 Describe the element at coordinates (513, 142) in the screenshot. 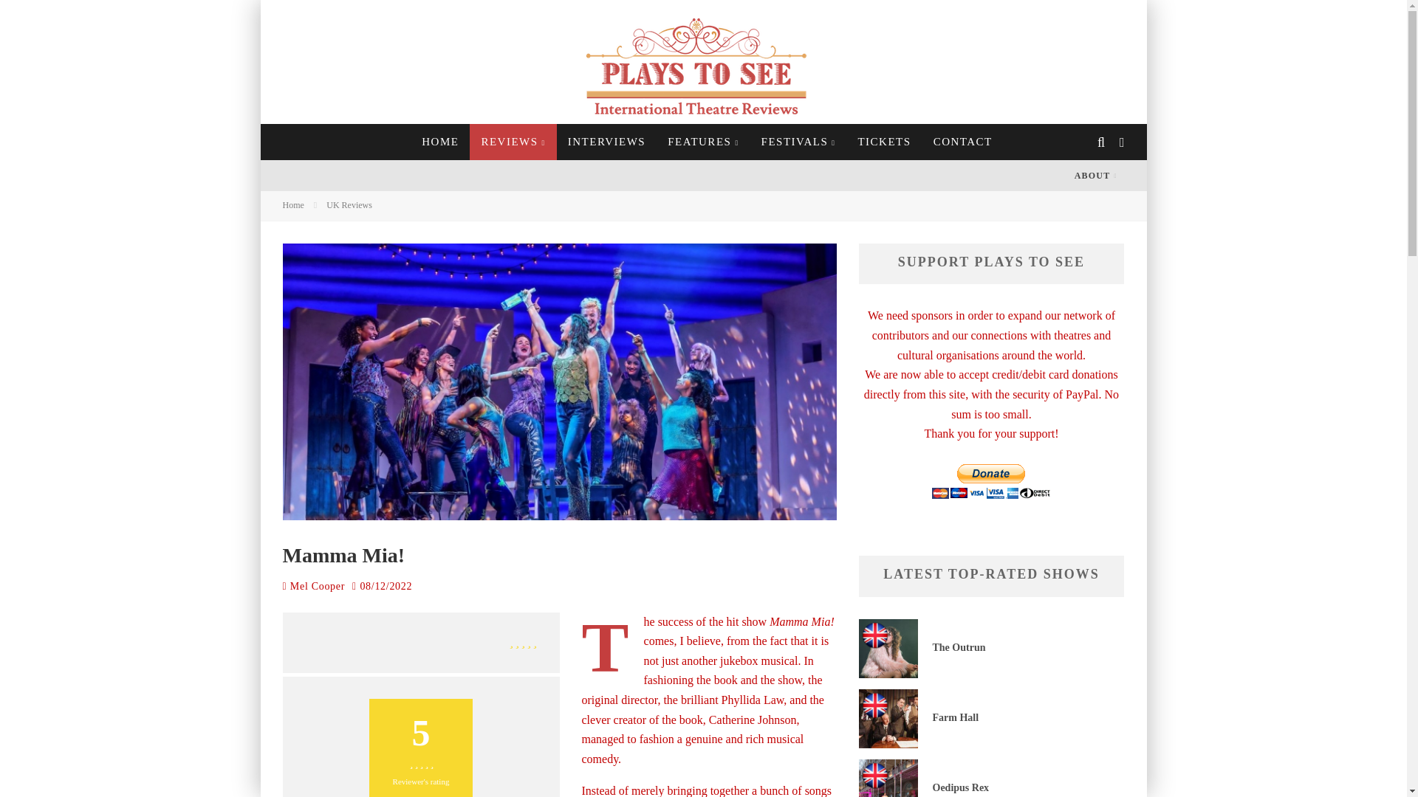

I see `REVIEWS` at that location.